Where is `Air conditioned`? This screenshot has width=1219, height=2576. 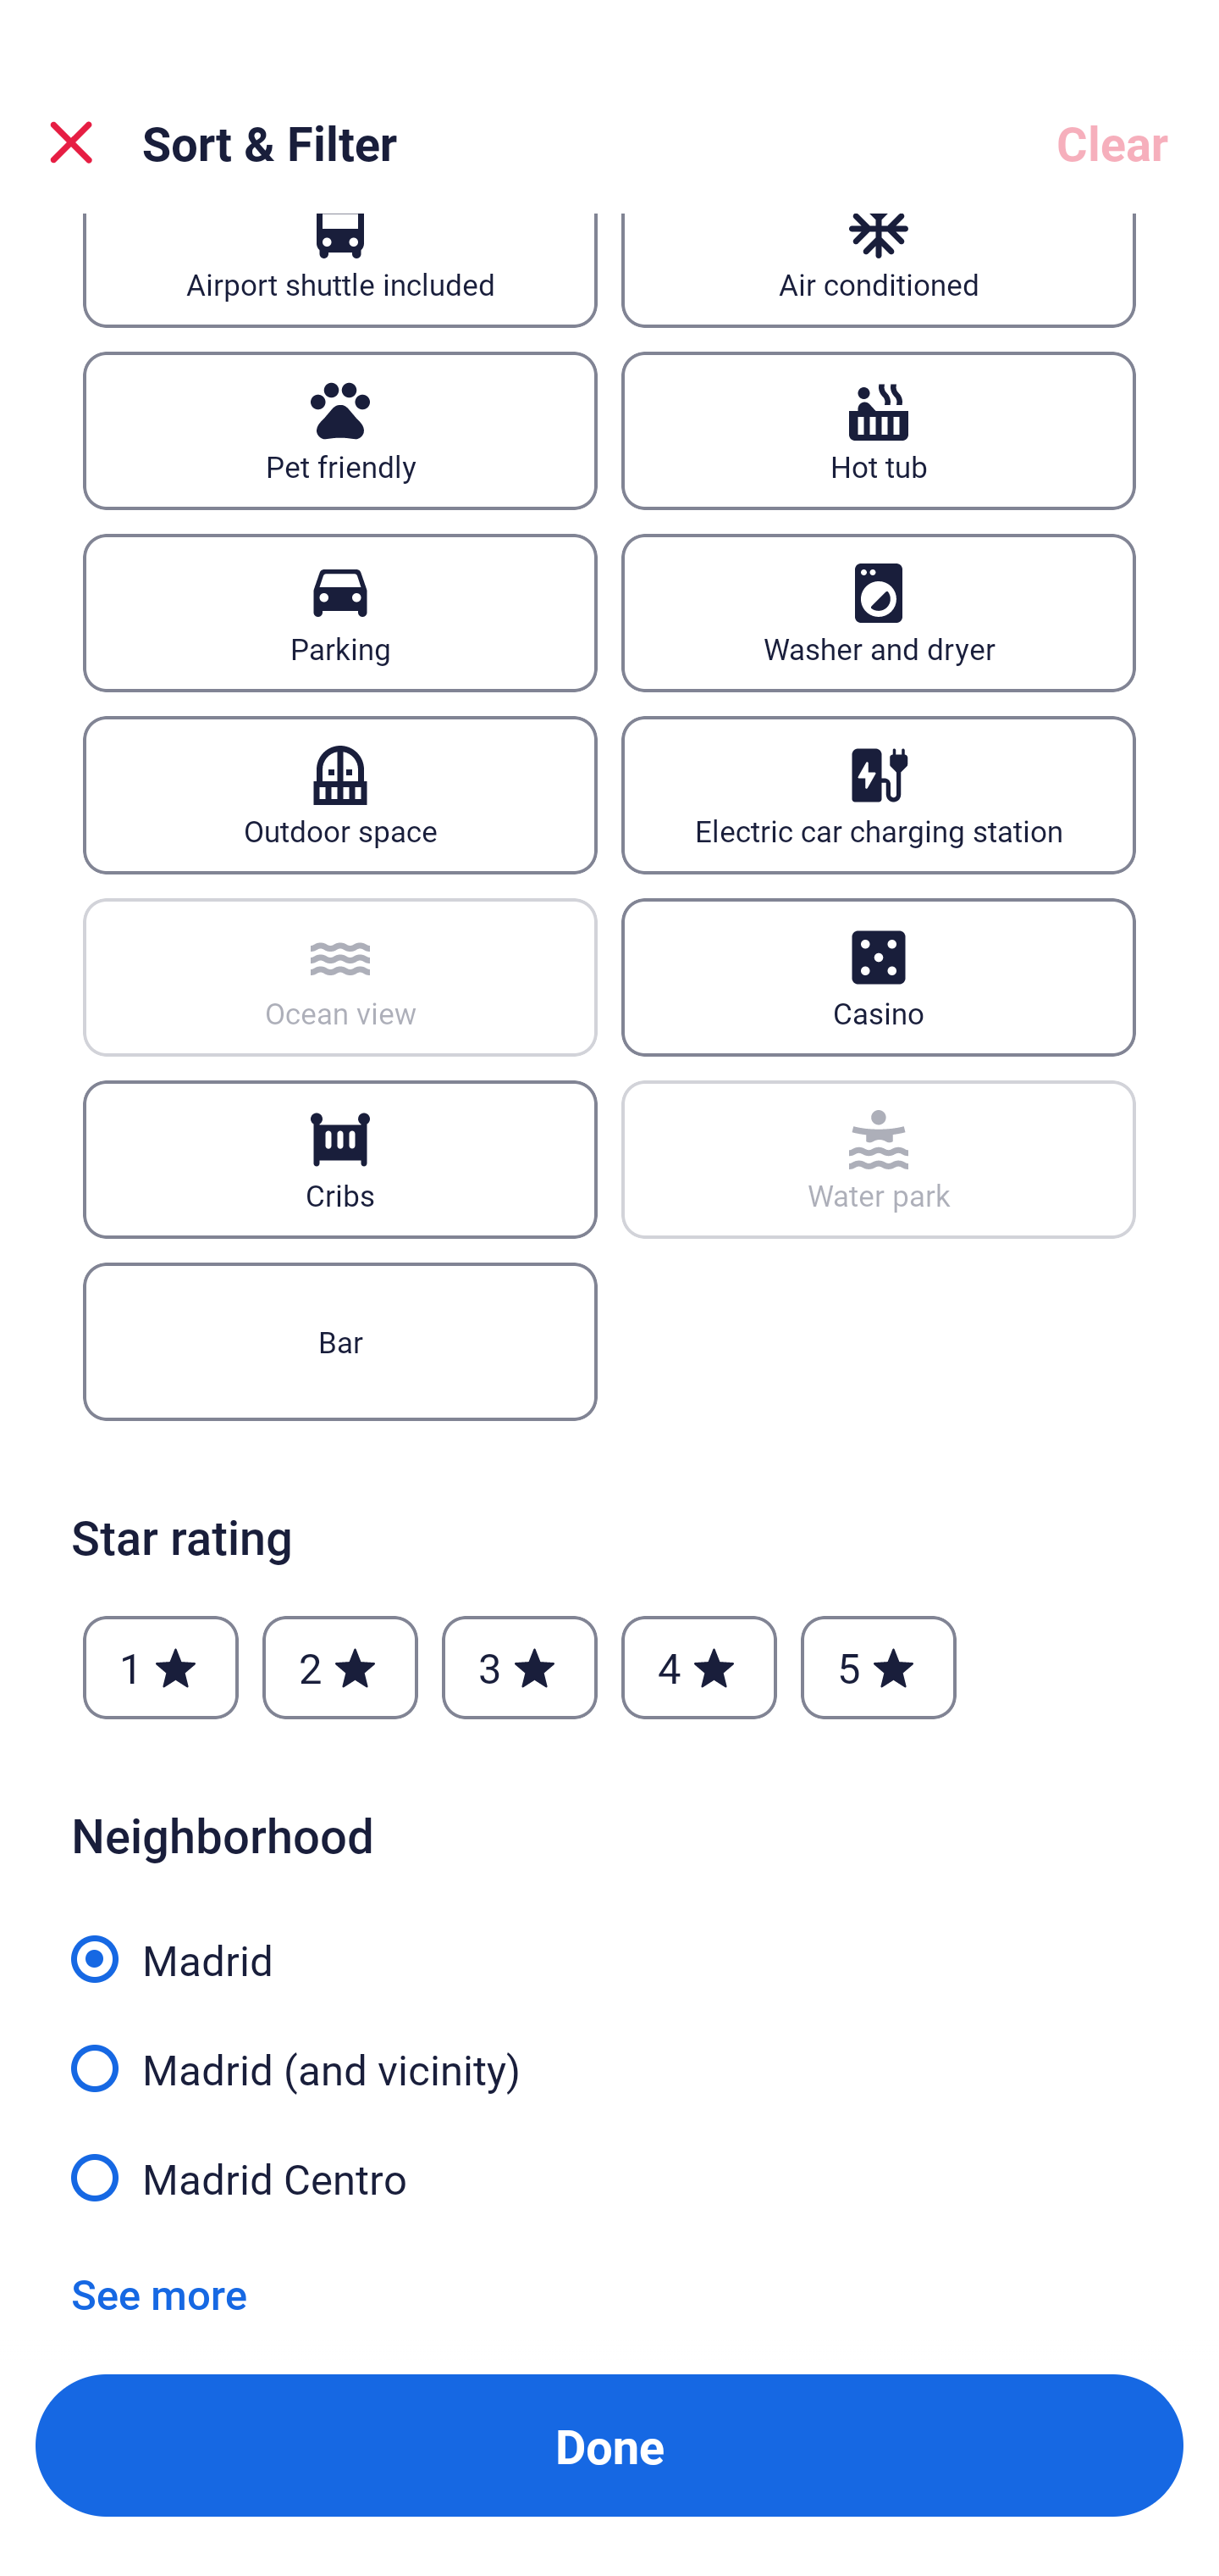
Air conditioned is located at coordinates (879, 270).